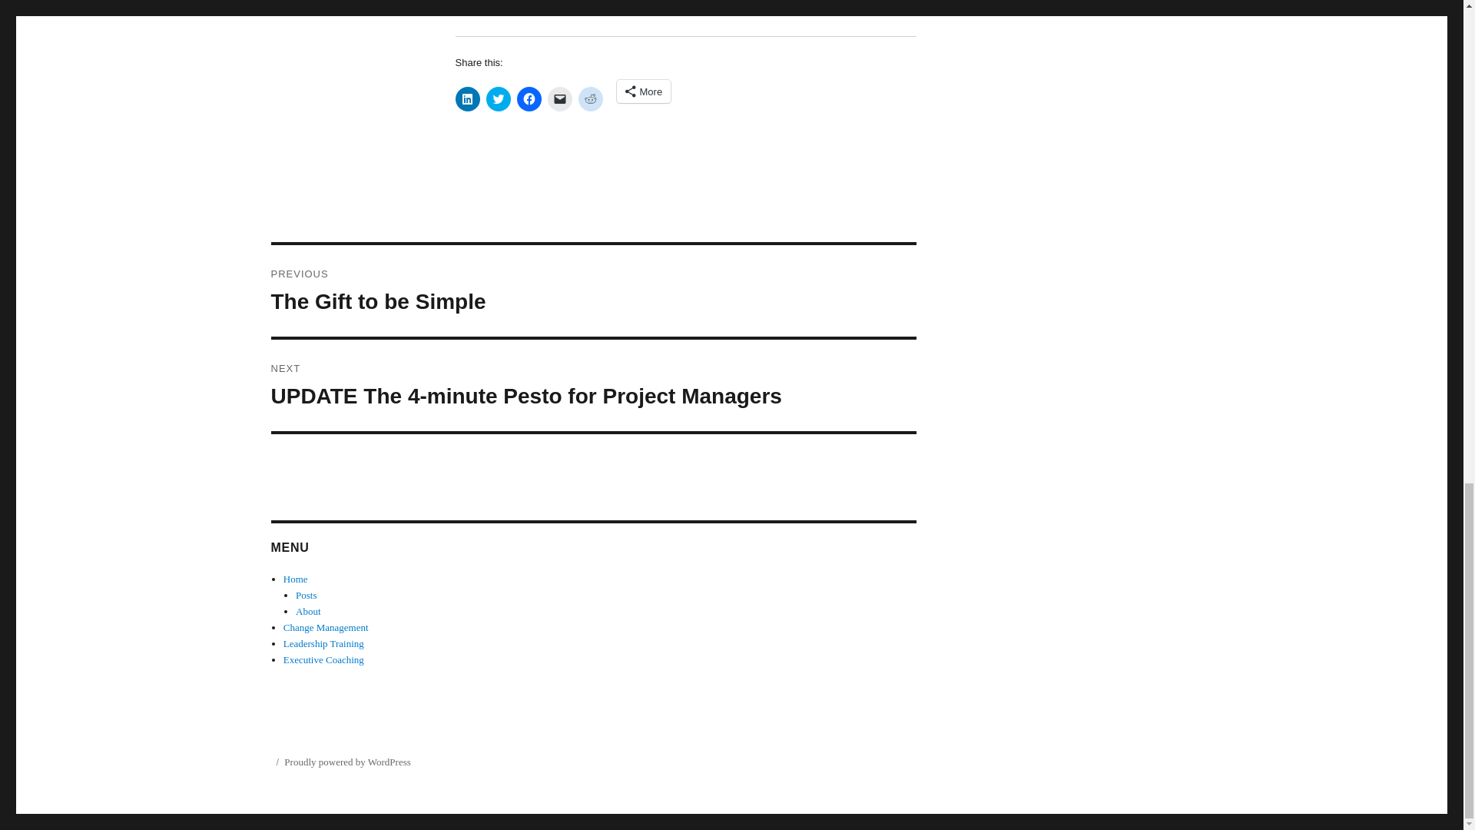 This screenshot has height=830, width=1475. What do you see at coordinates (295, 579) in the screenshot?
I see `Home` at bounding box center [295, 579].